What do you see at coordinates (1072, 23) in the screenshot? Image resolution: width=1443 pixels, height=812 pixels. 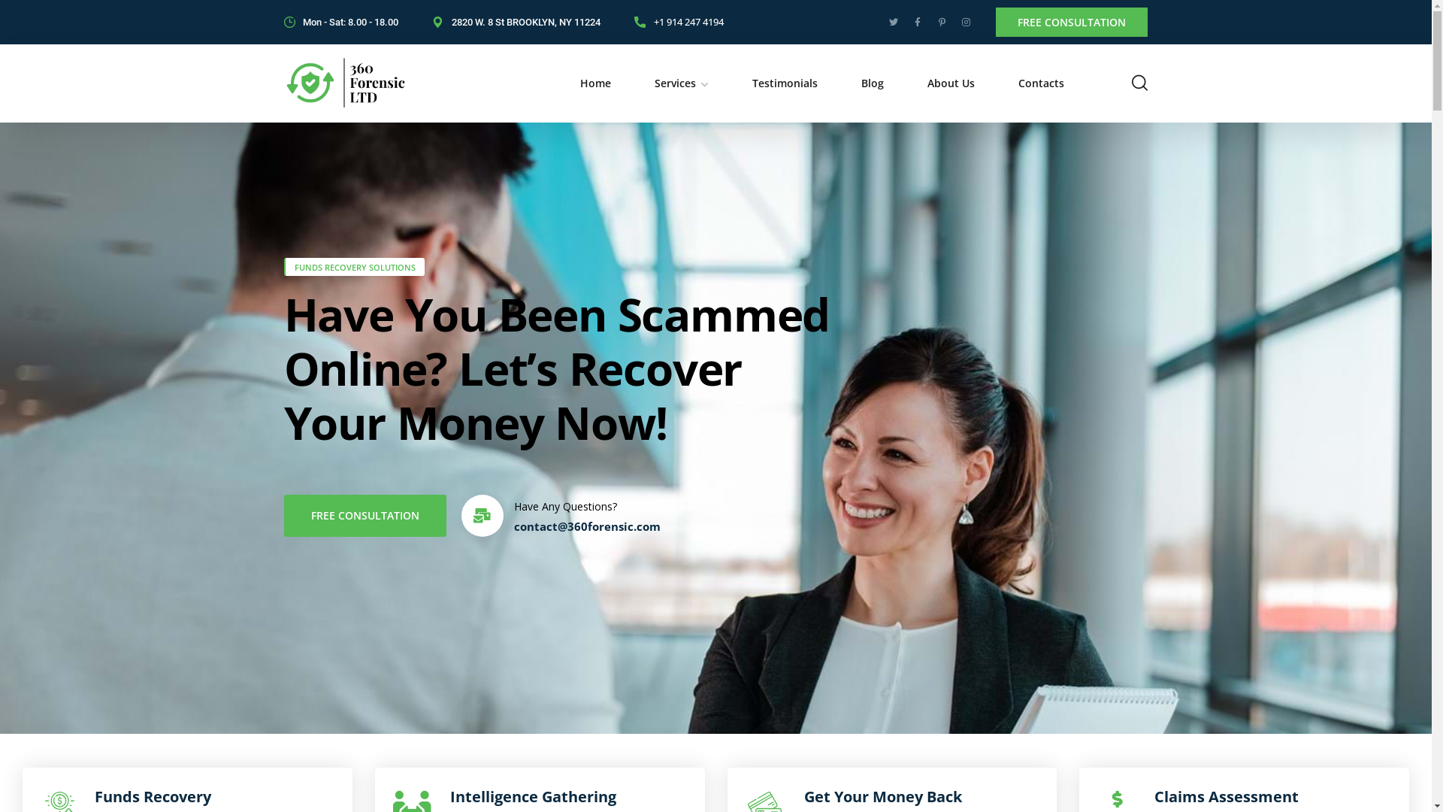 I see `FREE CONSULTATION` at bounding box center [1072, 23].